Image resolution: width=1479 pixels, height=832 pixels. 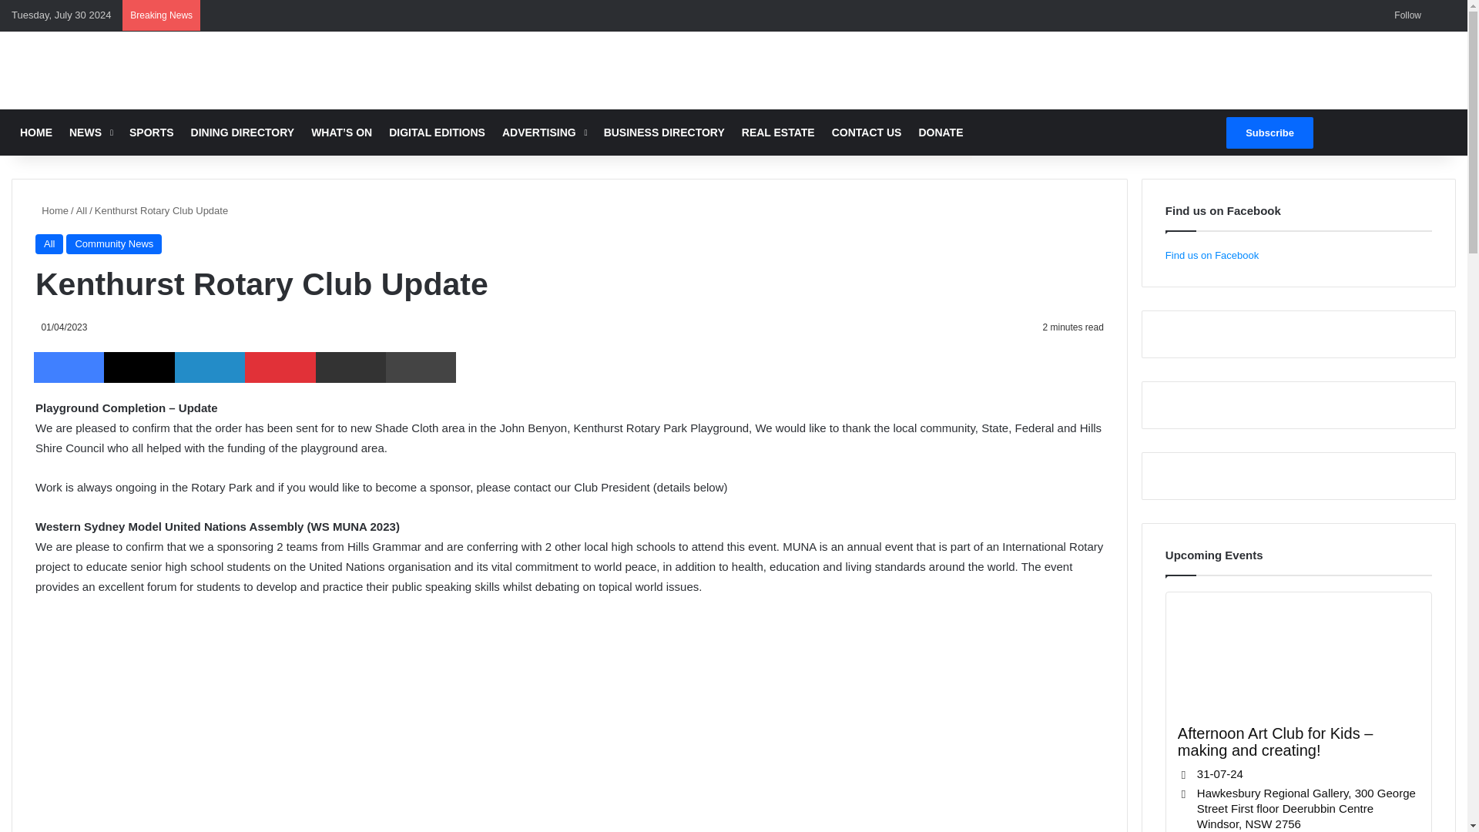 I want to click on ADVERTISING, so click(x=545, y=132).